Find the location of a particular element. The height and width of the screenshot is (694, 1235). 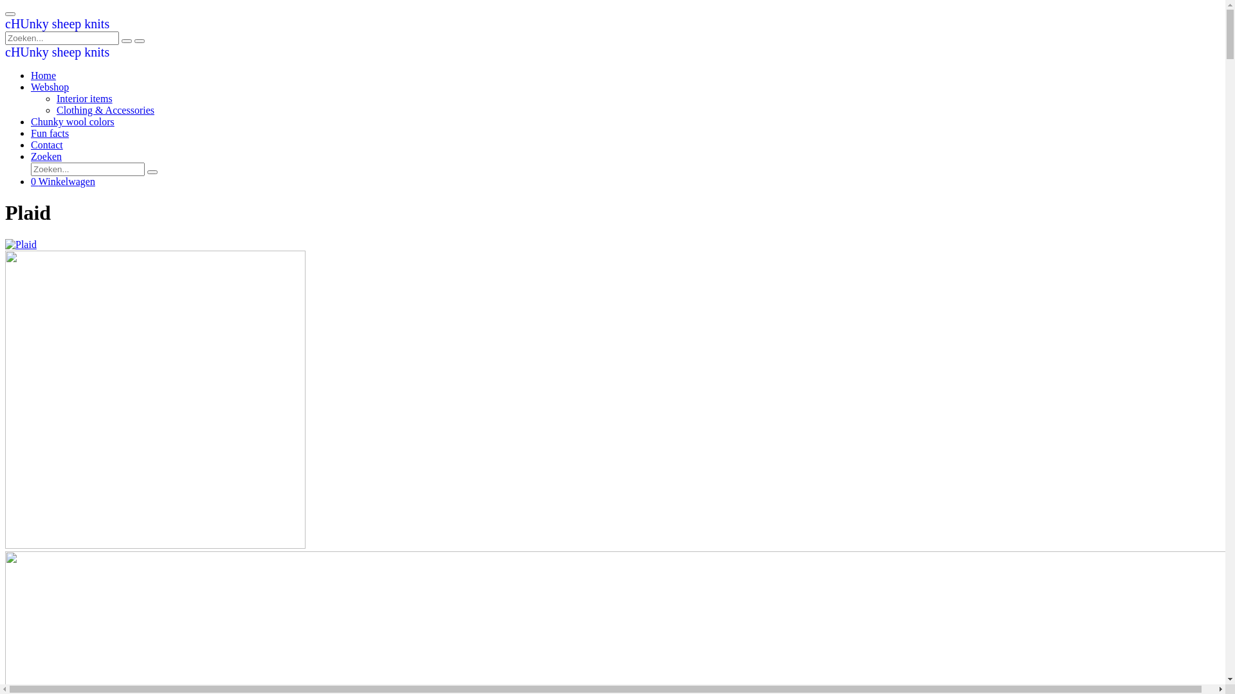

Contact is located at coordinates (47, 145).